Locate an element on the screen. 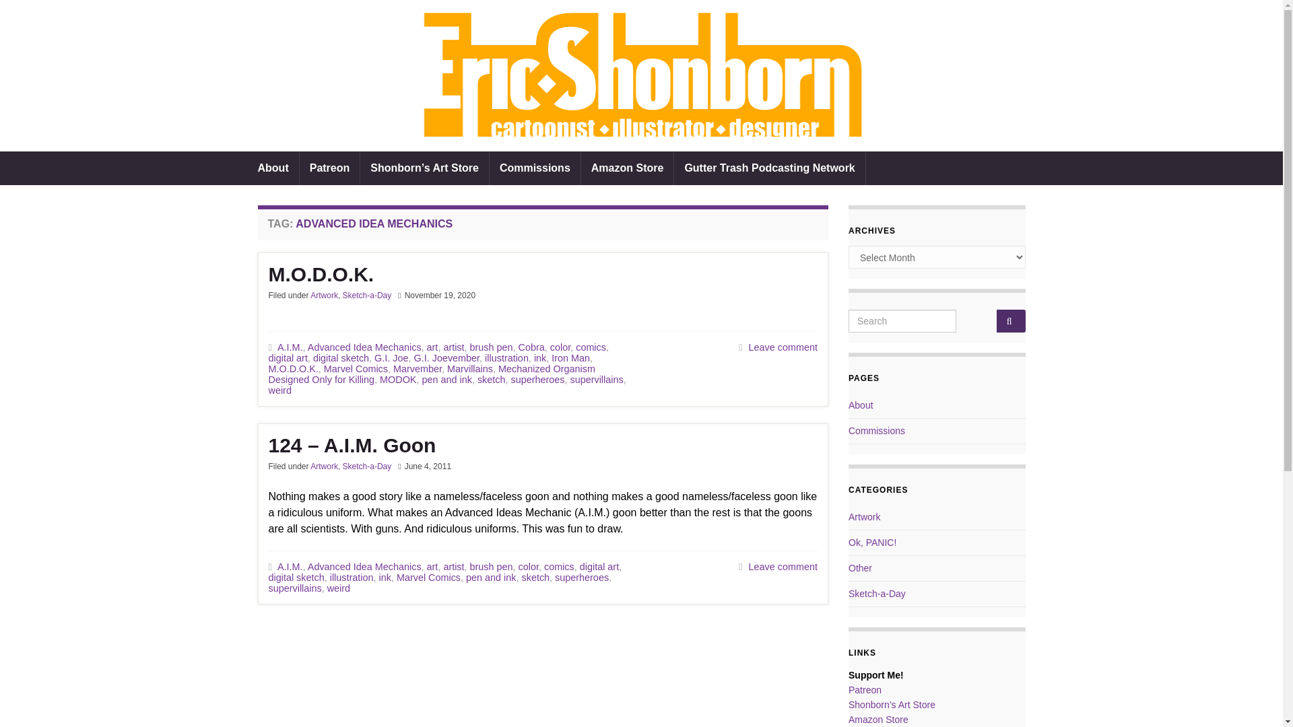 The image size is (1293, 727). supervillains is located at coordinates (597, 380).